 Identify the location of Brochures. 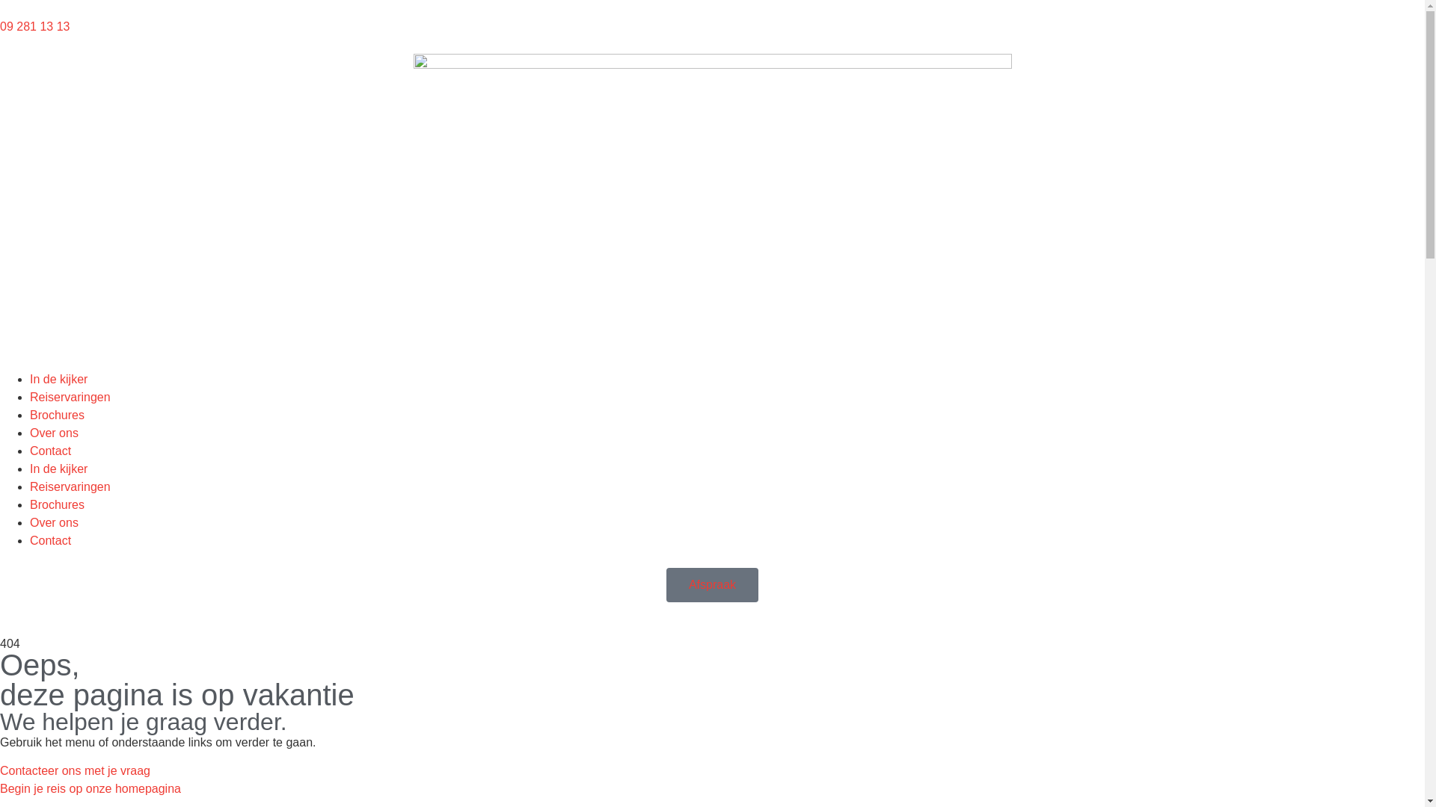
(57, 505).